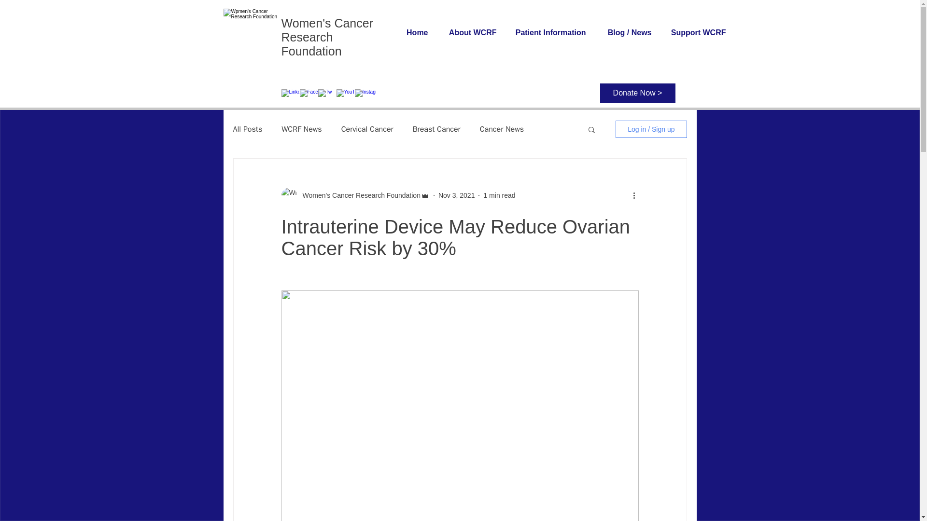 The image size is (927, 521). What do you see at coordinates (410, 32) in the screenshot?
I see `Home` at bounding box center [410, 32].